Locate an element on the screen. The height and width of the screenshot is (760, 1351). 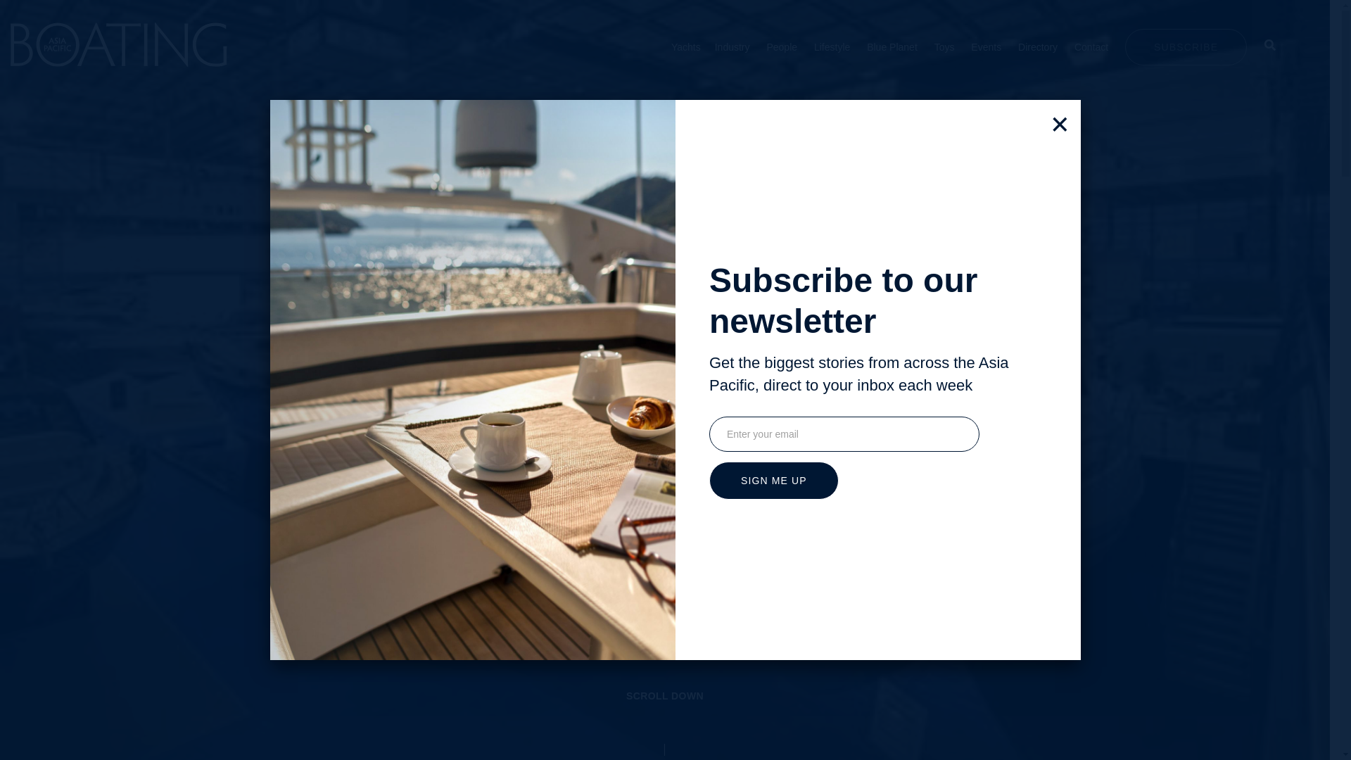
Contact is located at coordinates (1091, 46).